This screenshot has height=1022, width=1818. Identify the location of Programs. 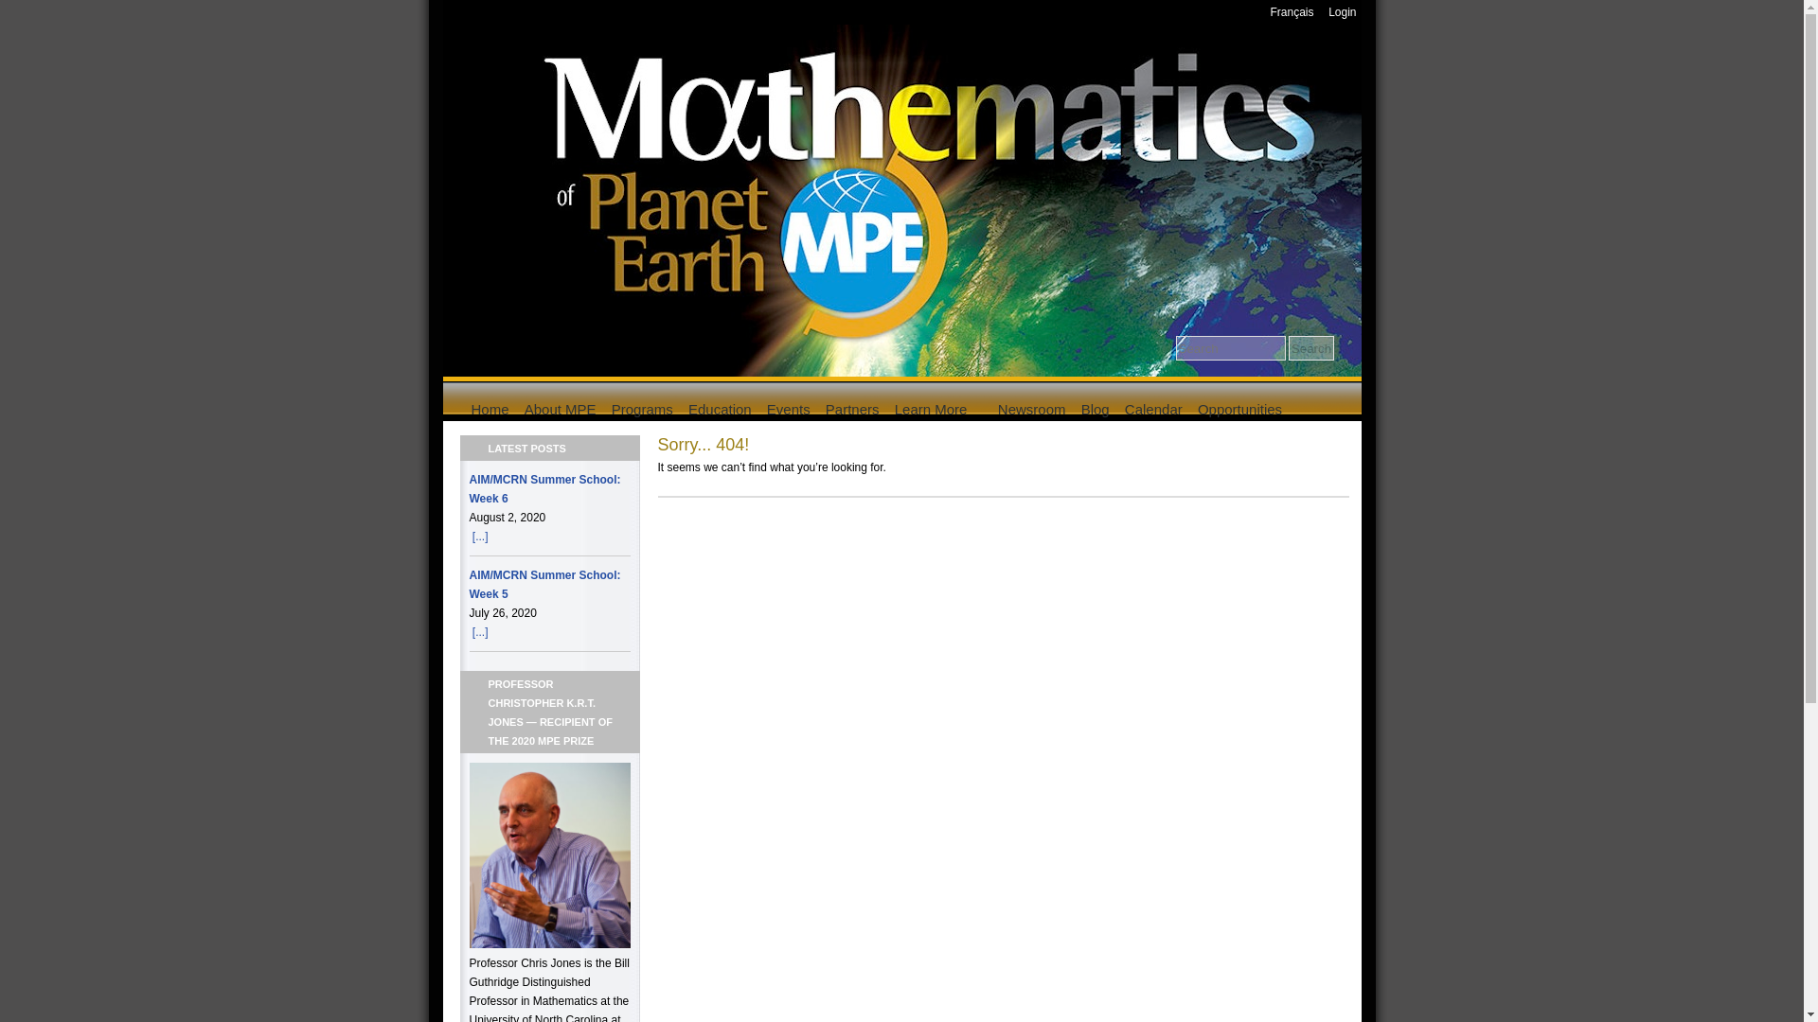
(642, 409).